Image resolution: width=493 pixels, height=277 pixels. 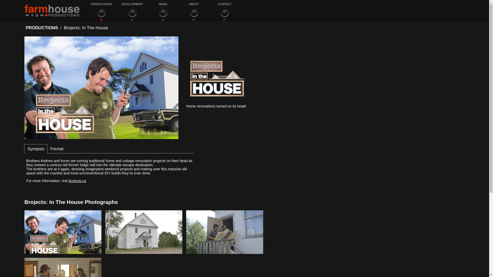 I want to click on CONTACT, so click(x=224, y=15).